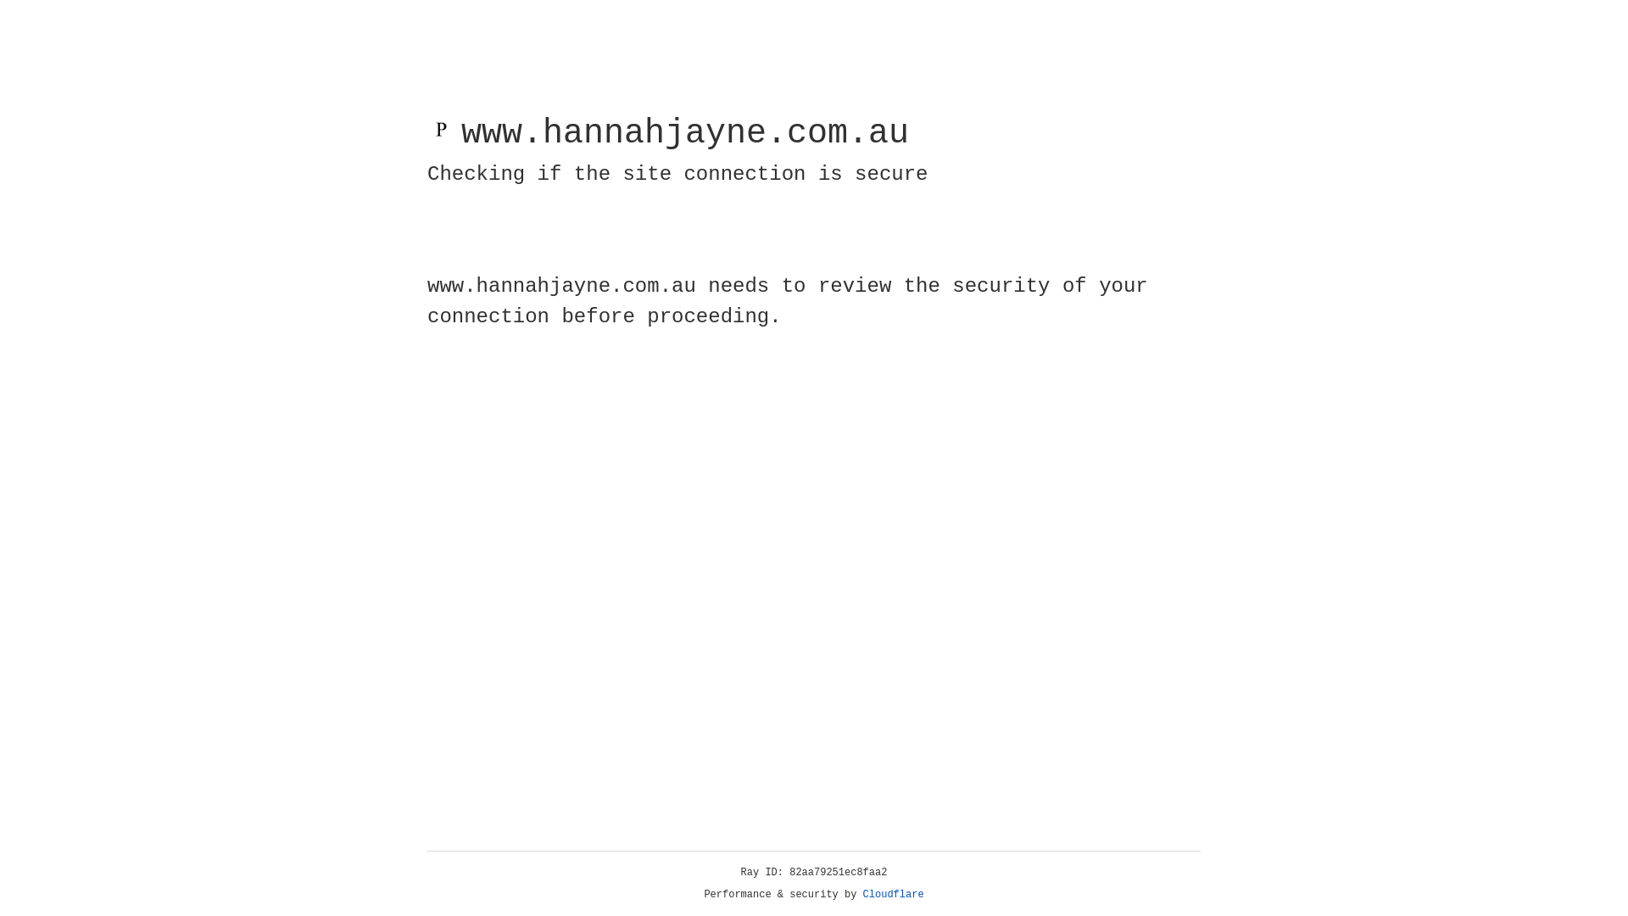 This screenshot has height=916, width=1628. I want to click on Cloudflare, so click(894, 895).